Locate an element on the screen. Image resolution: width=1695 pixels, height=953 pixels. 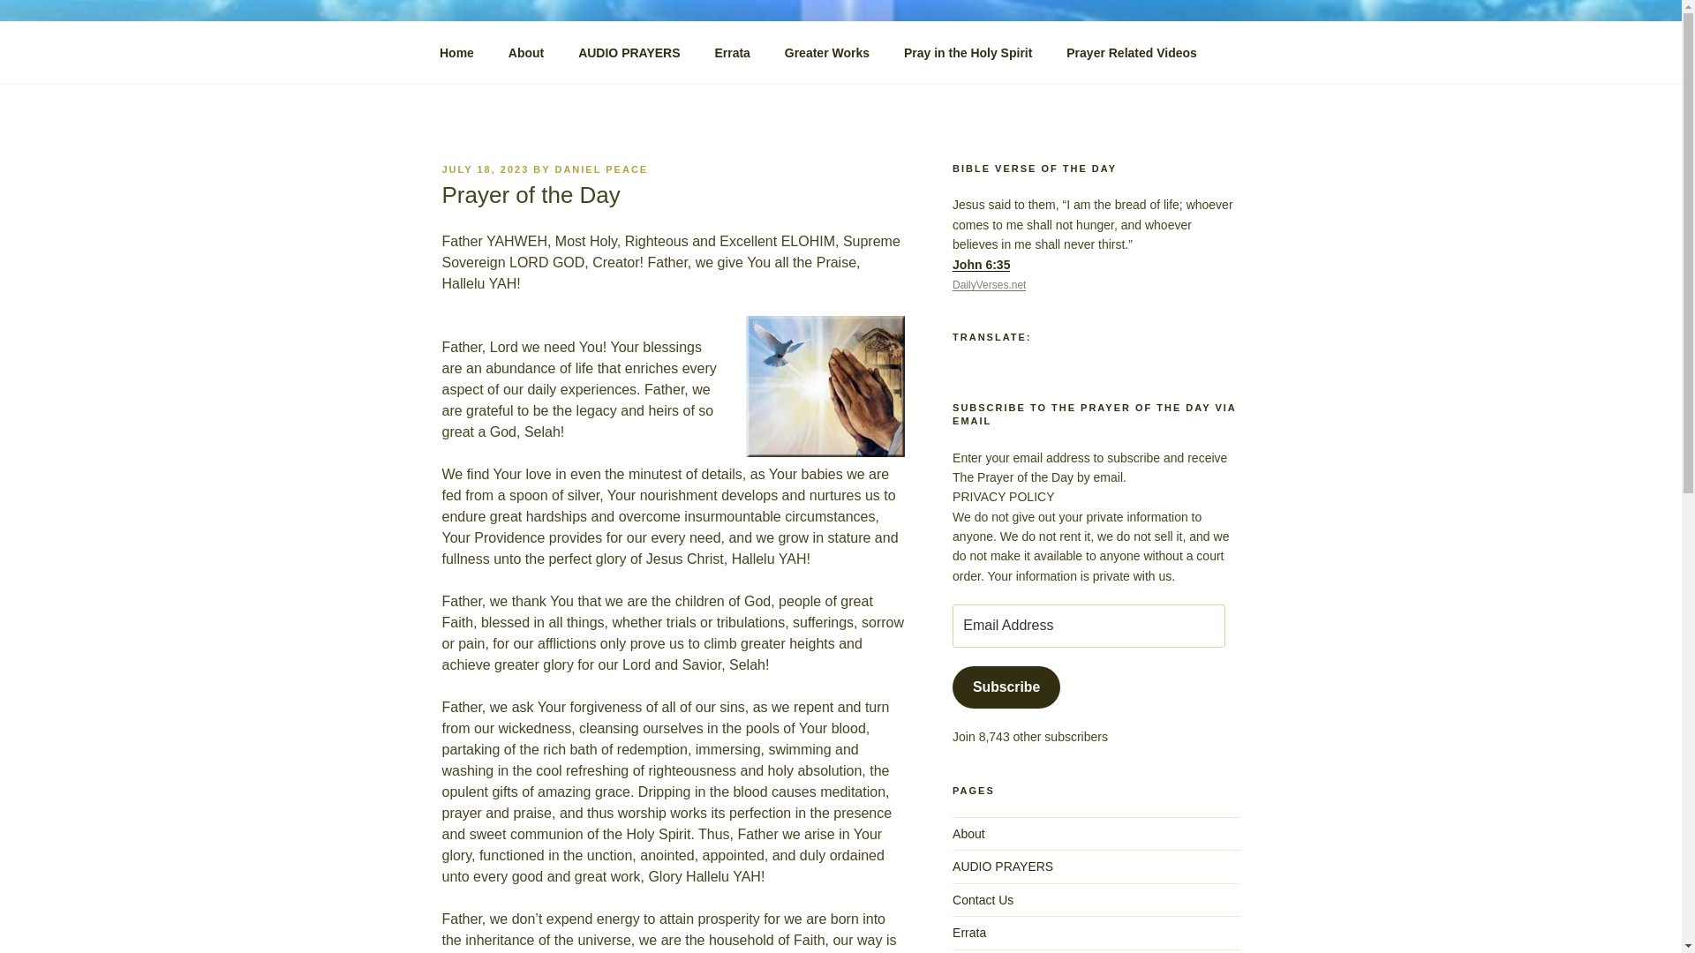
About is located at coordinates (968, 833).